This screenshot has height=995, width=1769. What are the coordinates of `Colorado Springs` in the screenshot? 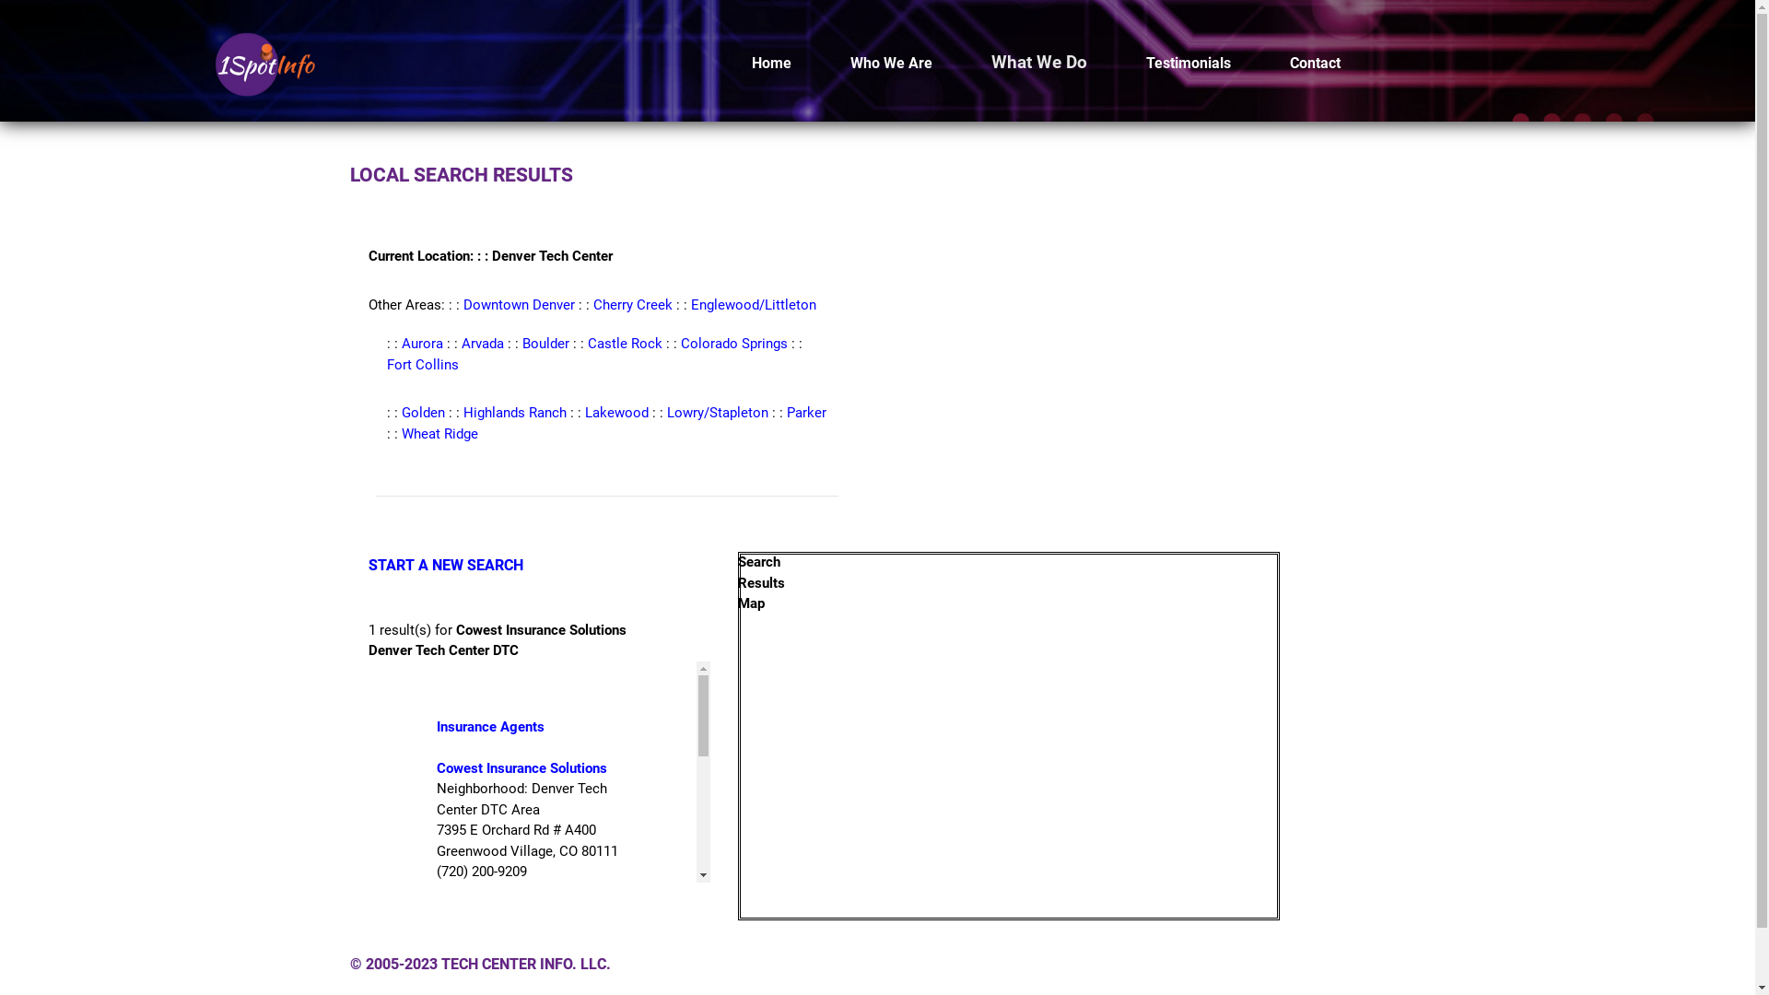 It's located at (734, 344).